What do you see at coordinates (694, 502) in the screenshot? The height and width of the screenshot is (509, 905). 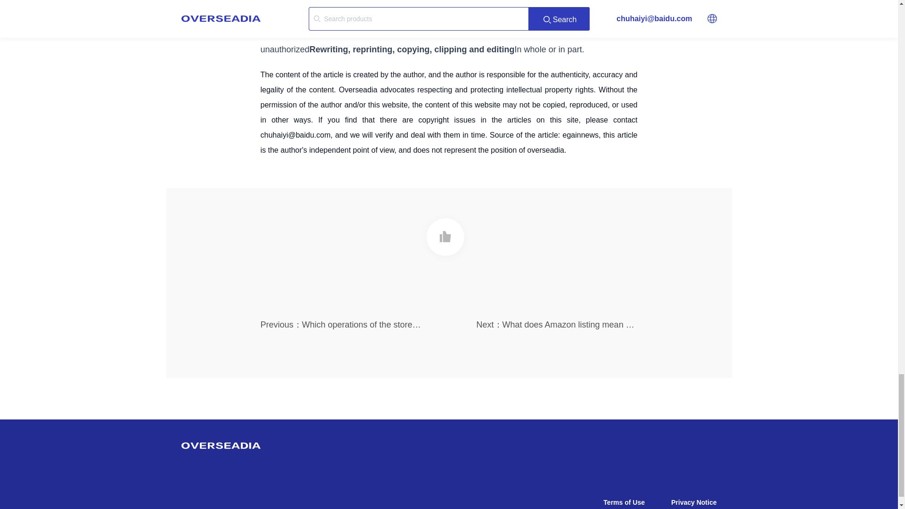 I see `Privacy Notice` at bounding box center [694, 502].